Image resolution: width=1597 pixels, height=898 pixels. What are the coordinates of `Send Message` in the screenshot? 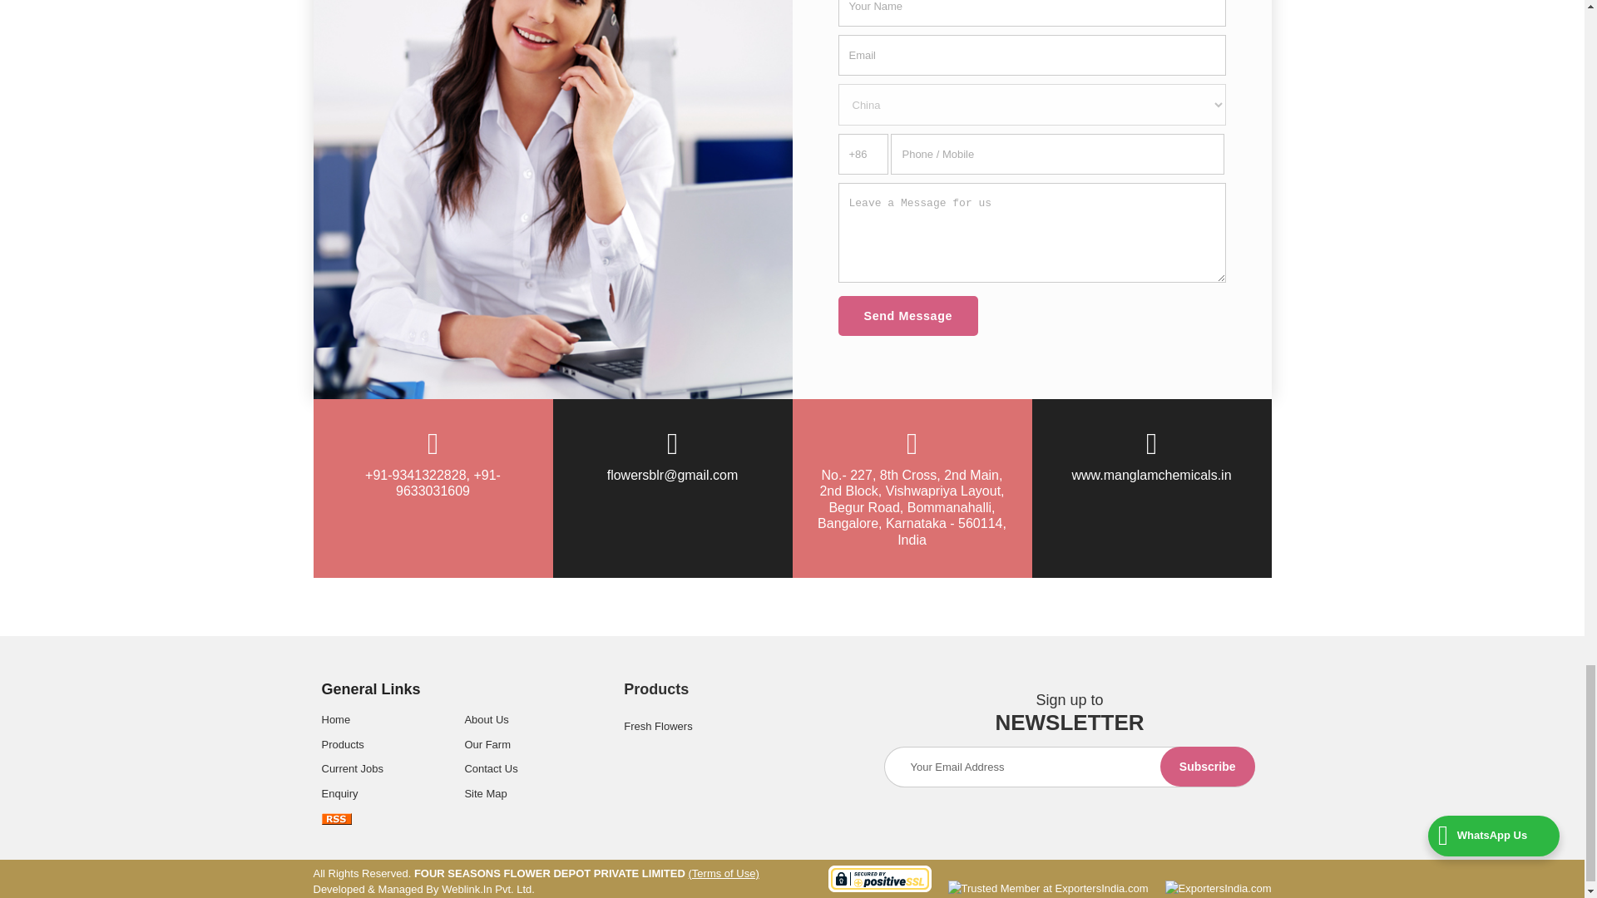 It's located at (908, 316).